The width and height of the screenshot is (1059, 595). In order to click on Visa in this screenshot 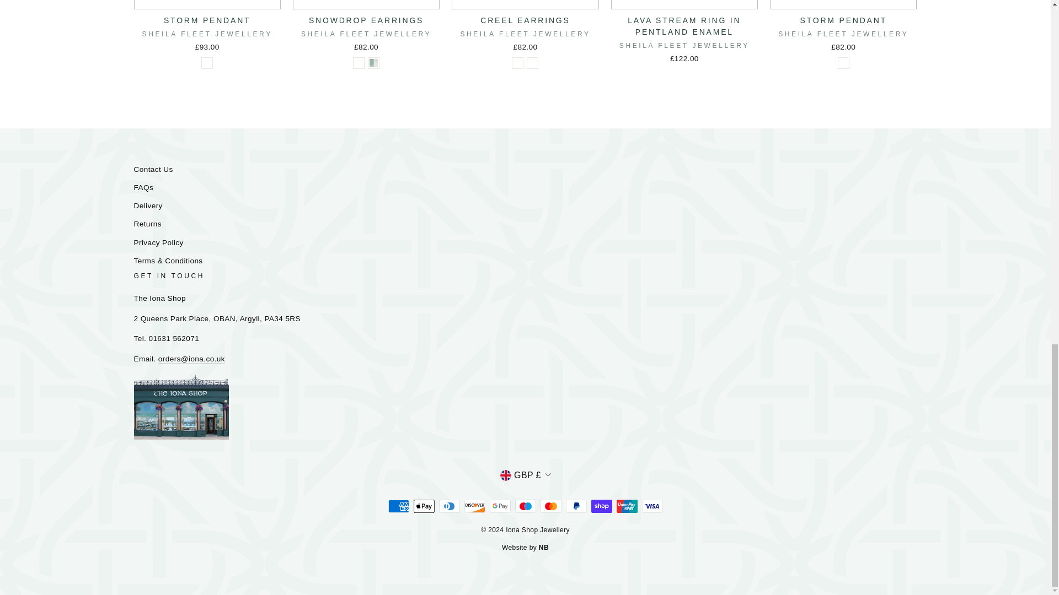, I will do `click(652, 506)`.